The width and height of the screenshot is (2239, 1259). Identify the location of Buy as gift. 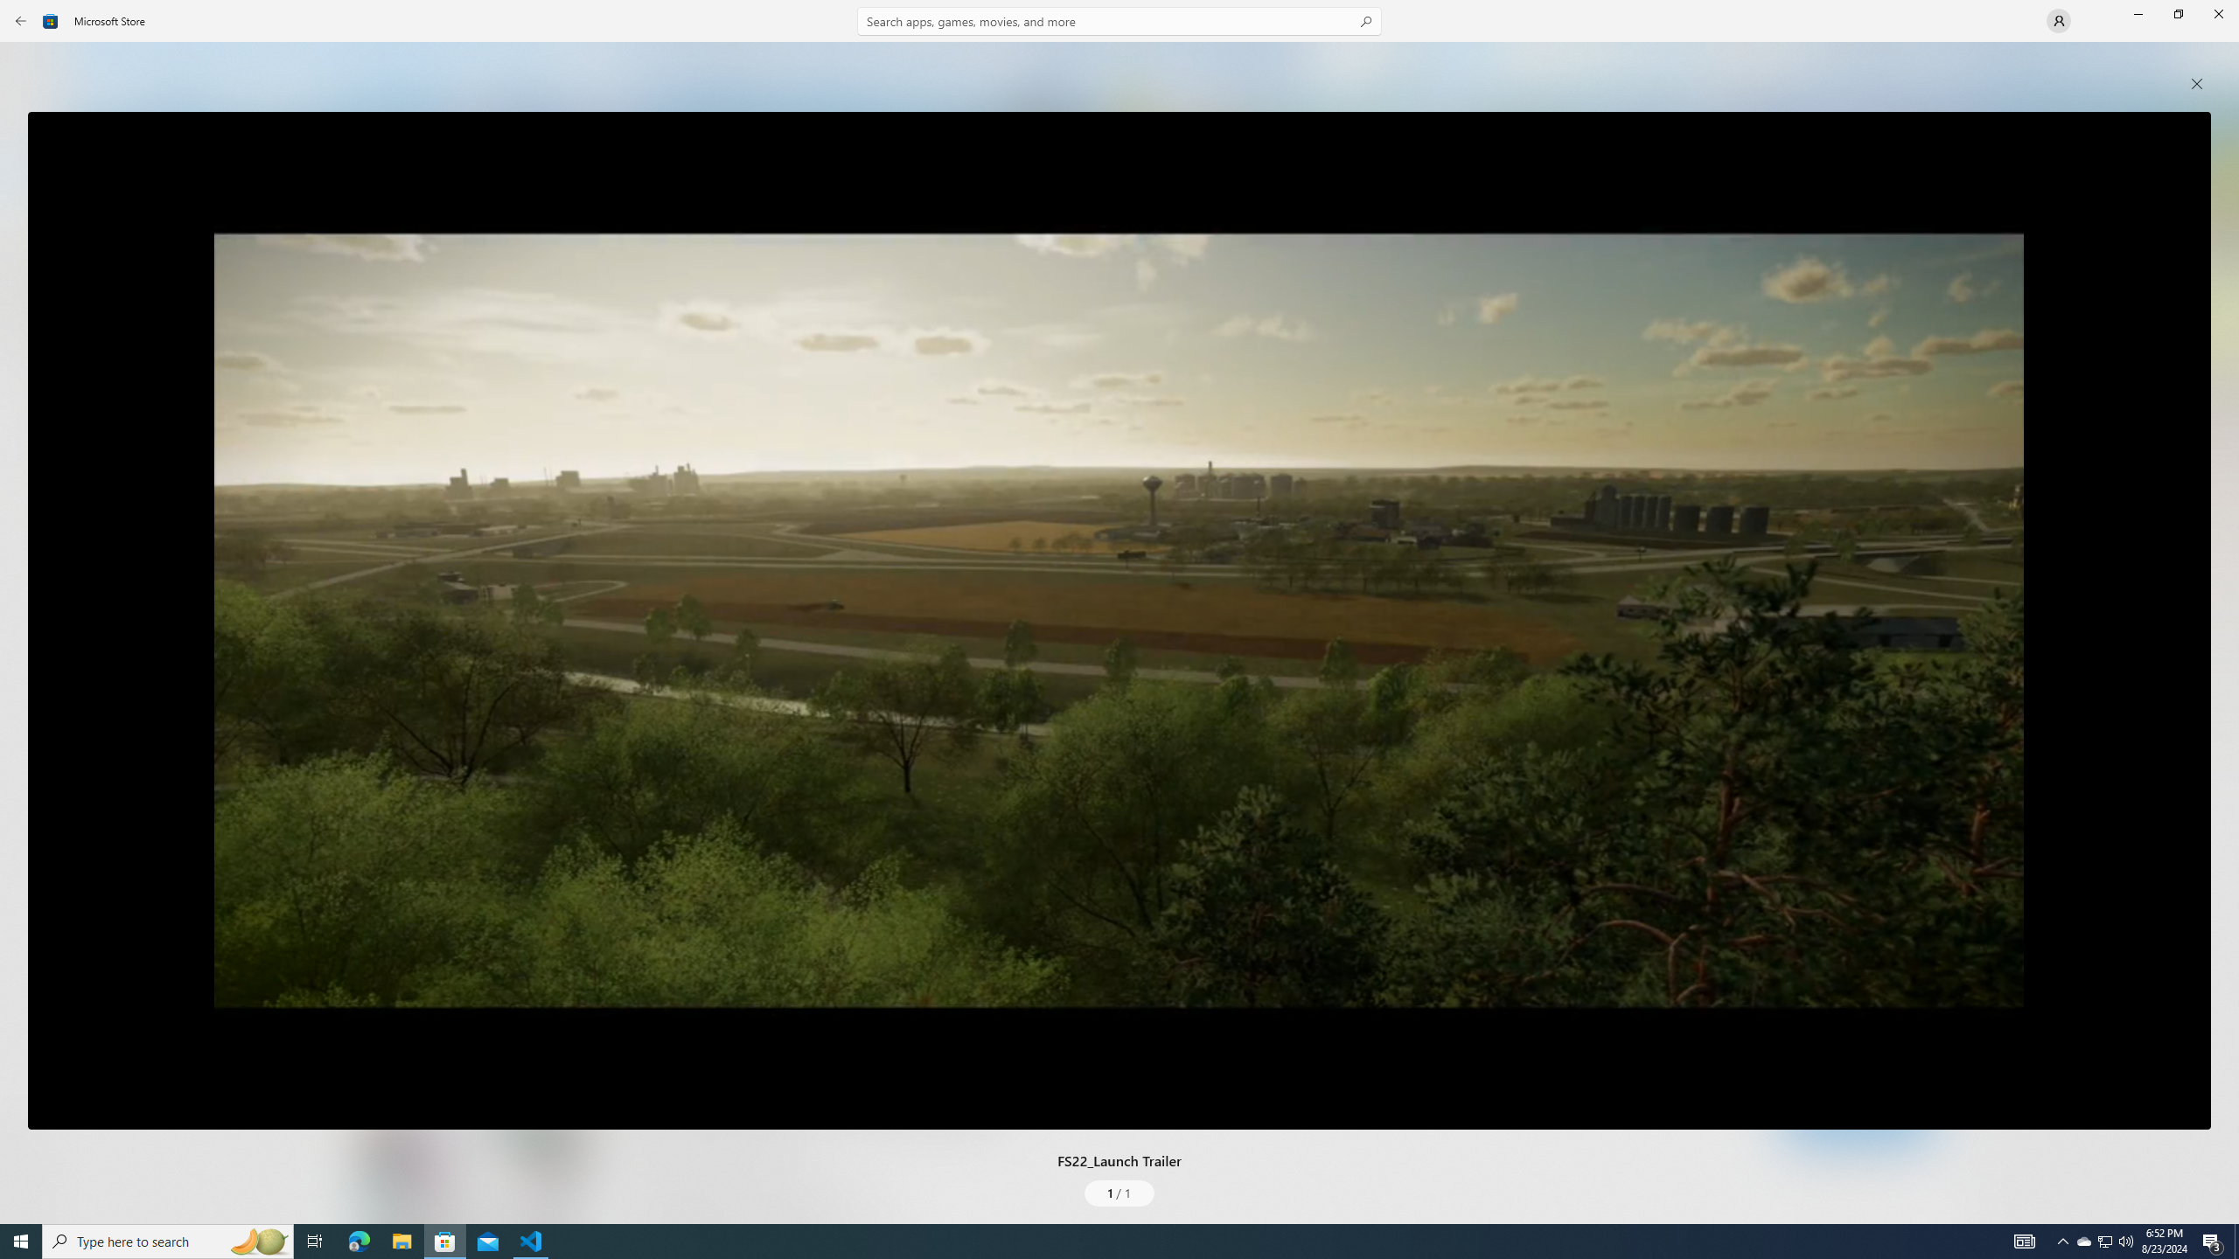
(1915, 1028).